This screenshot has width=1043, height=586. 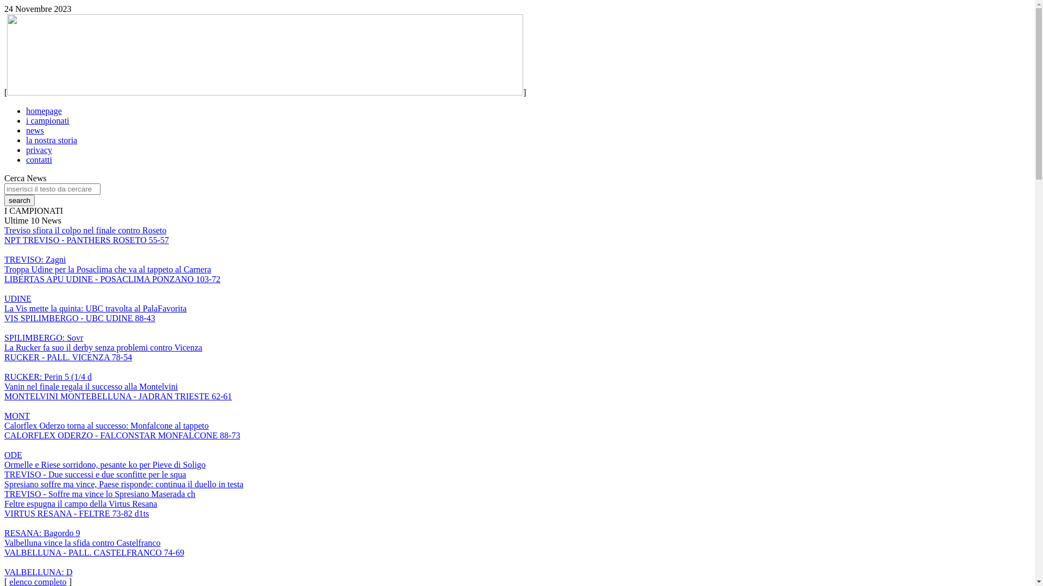 What do you see at coordinates (48, 120) in the screenshot?
I see `i campionati` at bounding box center [48, 120].